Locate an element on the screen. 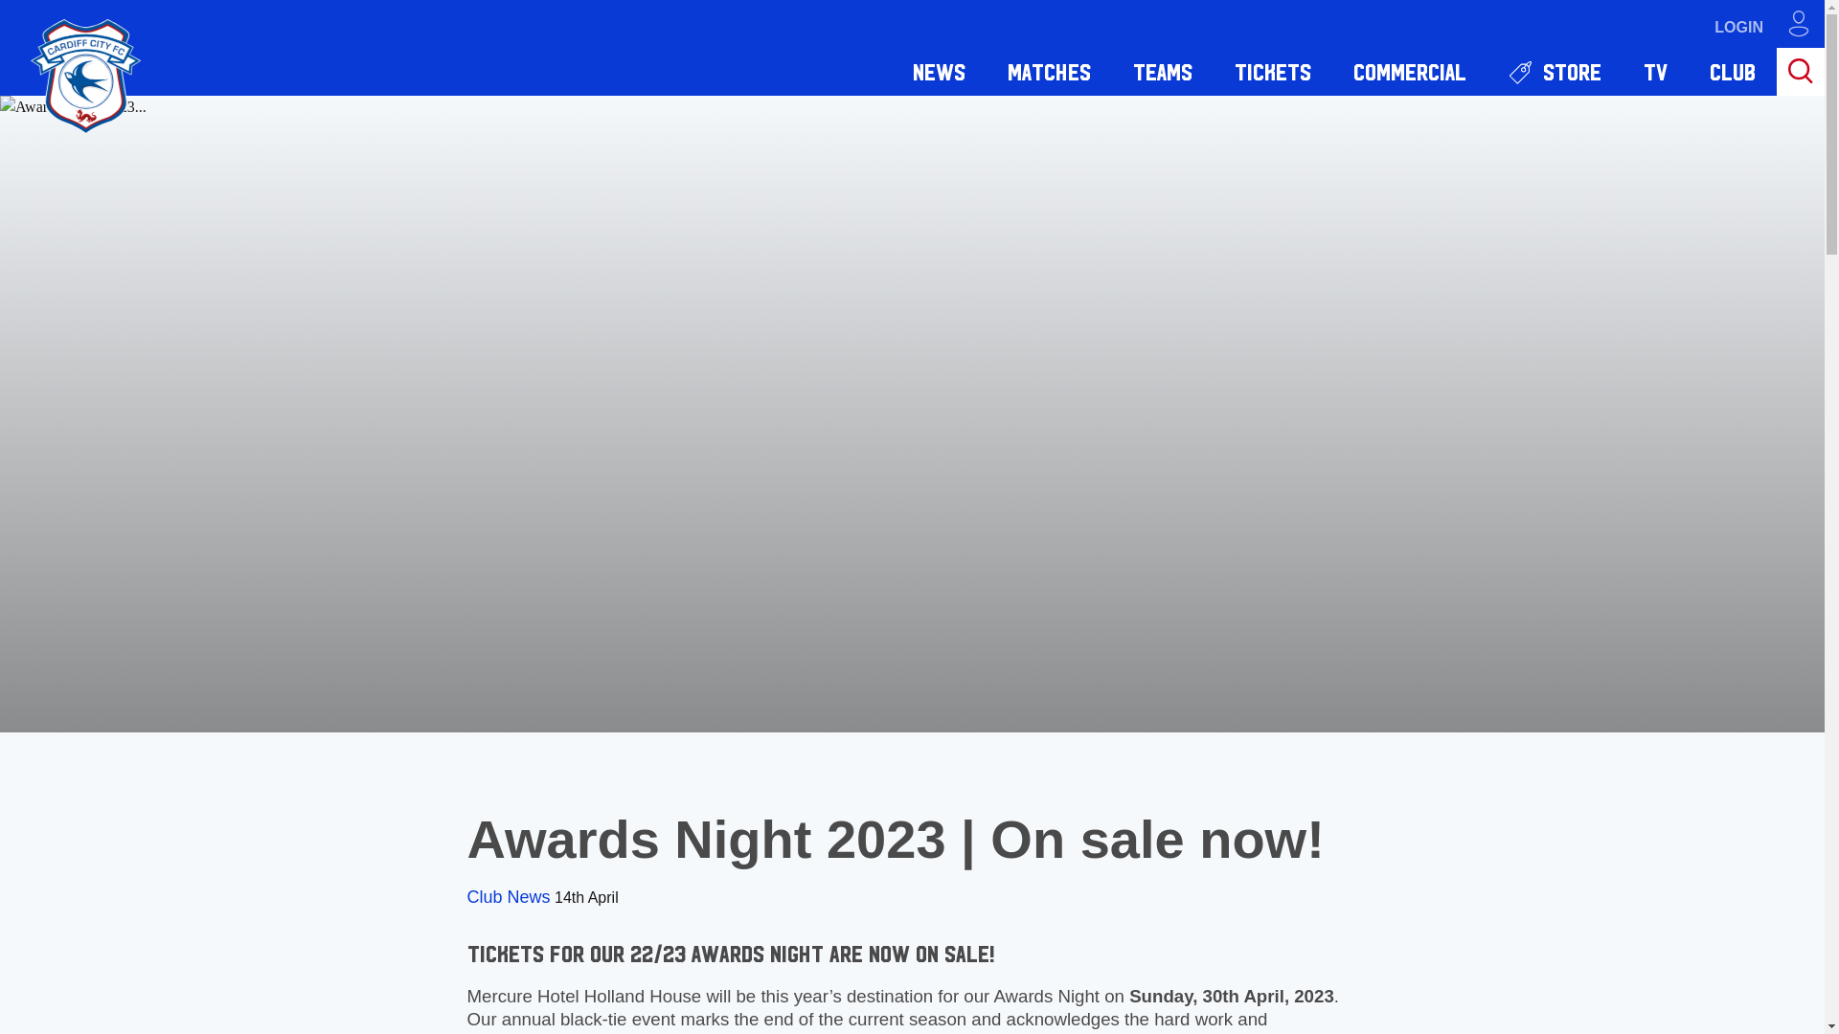  TEAMS is located at coordinates (1163, 71).